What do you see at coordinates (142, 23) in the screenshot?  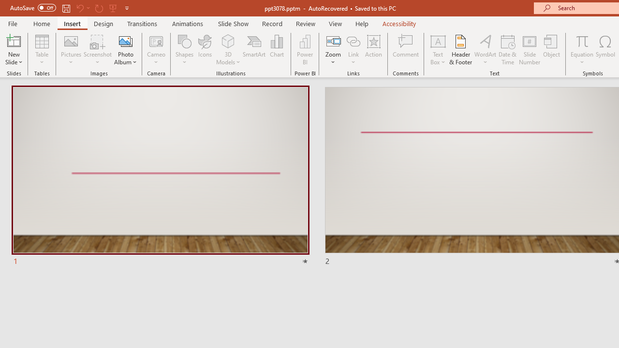 I see `Transitions` at bounding box center [142, 23].